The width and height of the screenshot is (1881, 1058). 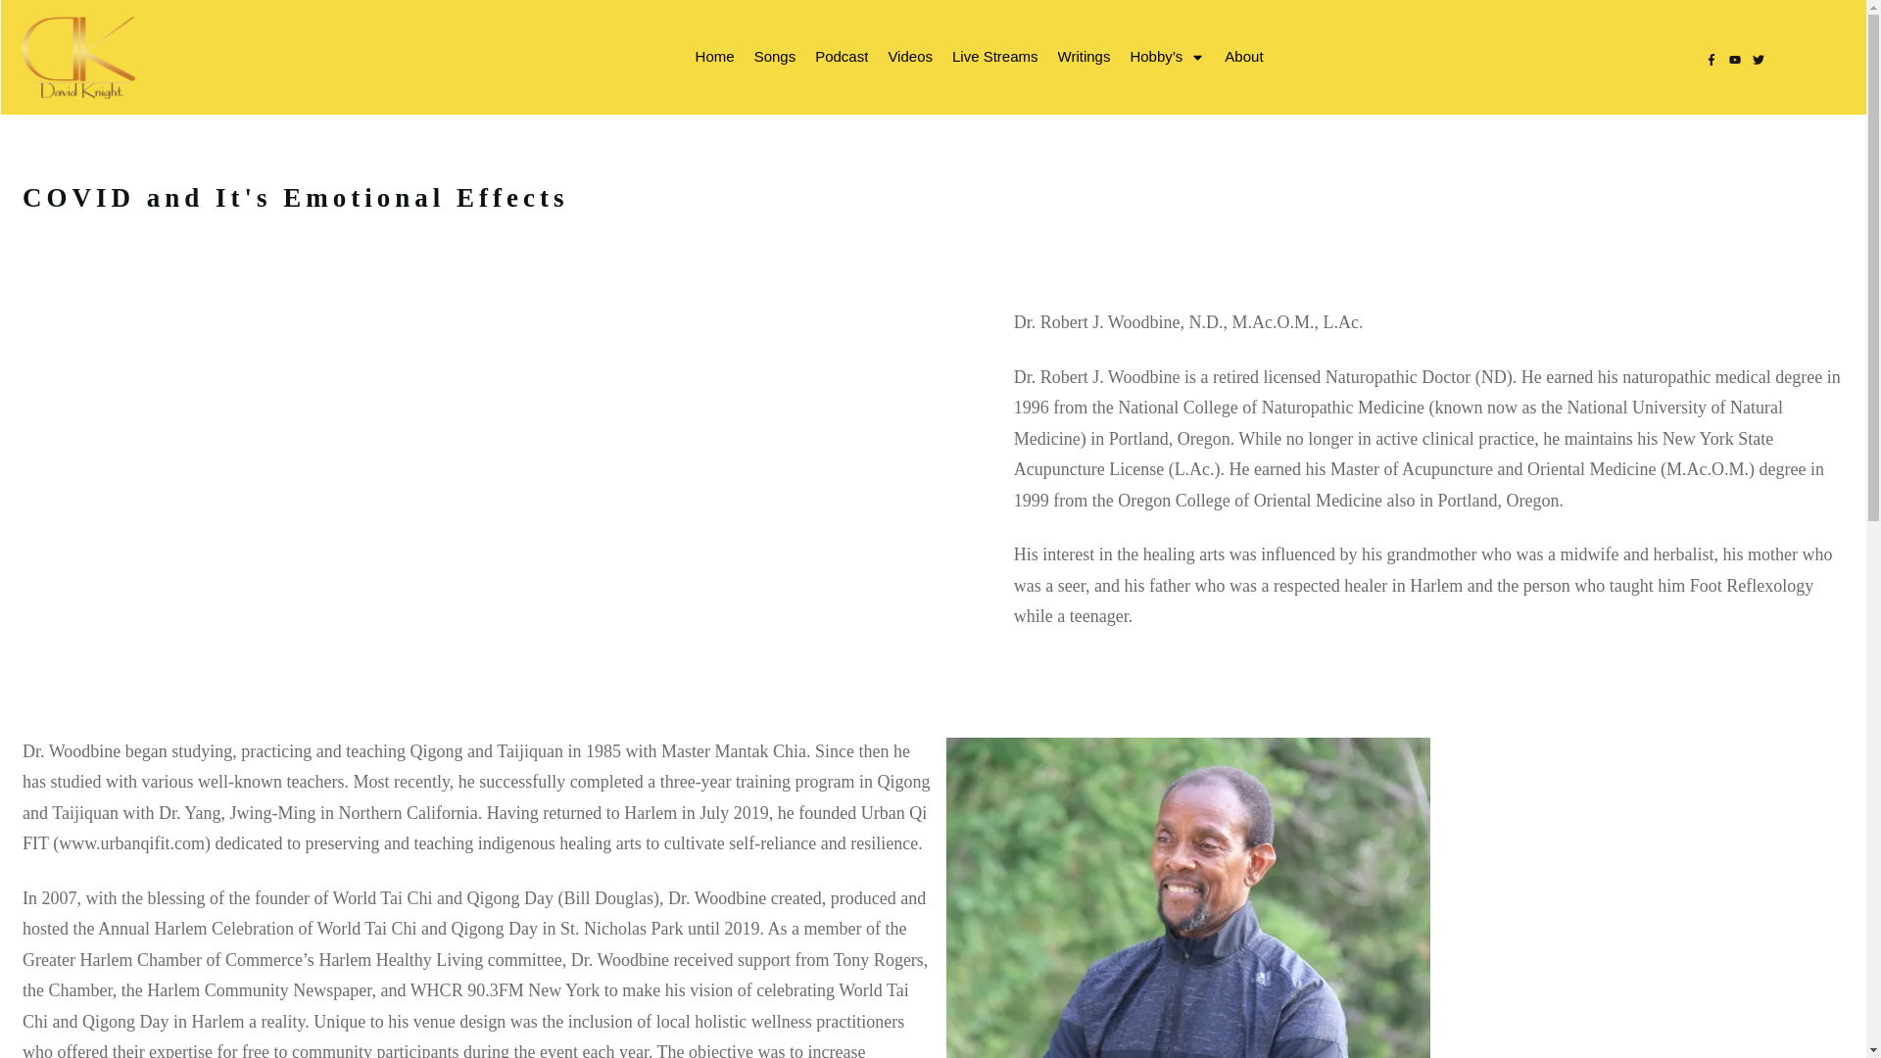 I want to click on Live Streams, so click(x=994, y=57).